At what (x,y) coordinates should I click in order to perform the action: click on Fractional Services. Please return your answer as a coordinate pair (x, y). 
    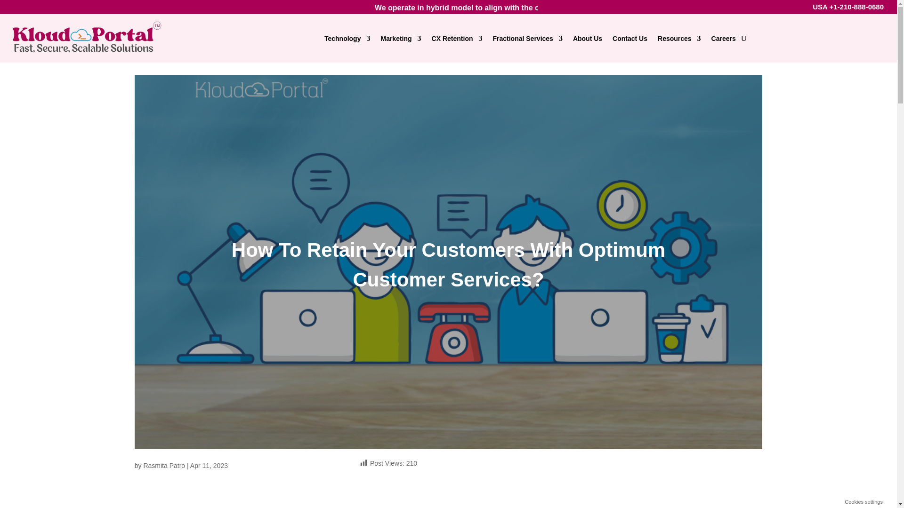
    Looking at the image, I should click on (527, 38).